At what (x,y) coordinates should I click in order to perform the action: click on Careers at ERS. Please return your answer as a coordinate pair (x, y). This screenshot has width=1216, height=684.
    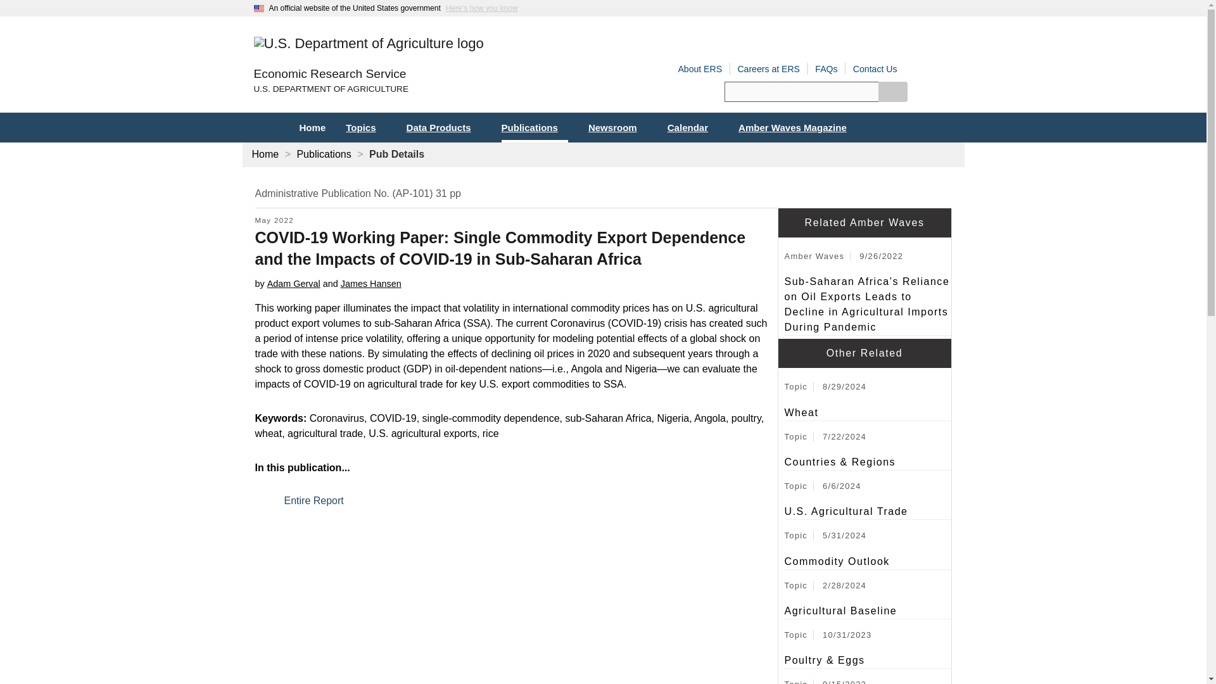
    Looking at the image, I should click on (768, 68).